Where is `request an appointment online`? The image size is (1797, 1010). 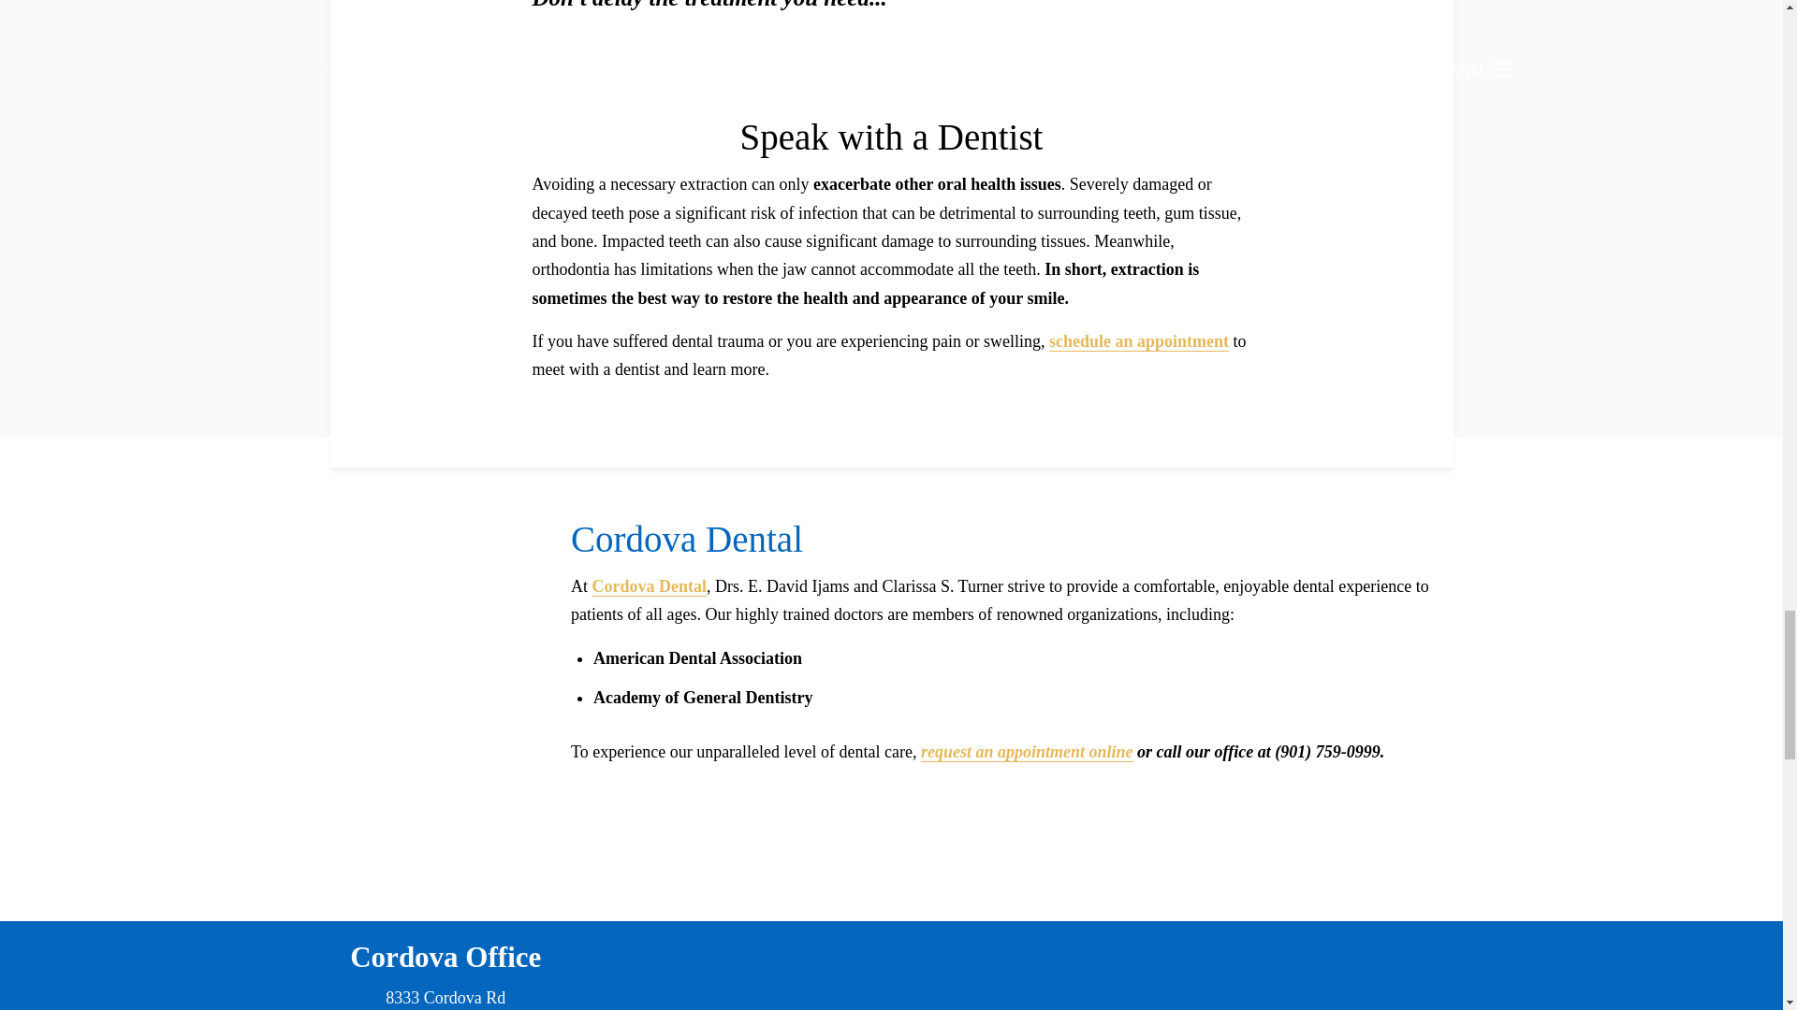
request an appointment online is located at coordinates (1027, 752).